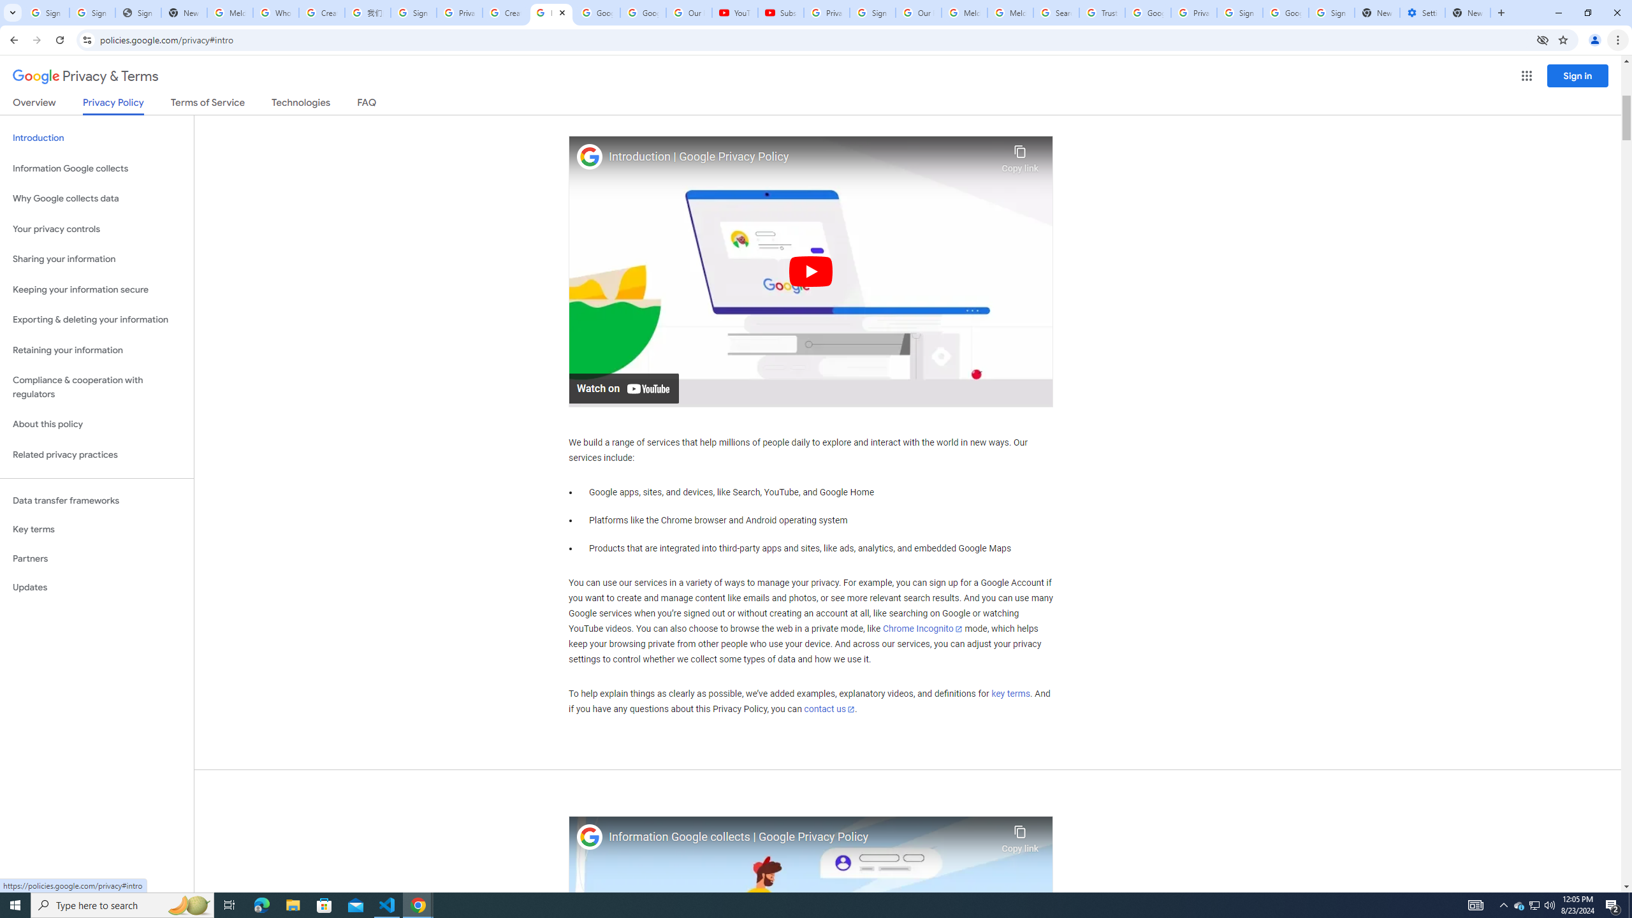 The width and height of the screenshot is (1632, 918). I want to click on Create your Google Account, so click(322, 13).